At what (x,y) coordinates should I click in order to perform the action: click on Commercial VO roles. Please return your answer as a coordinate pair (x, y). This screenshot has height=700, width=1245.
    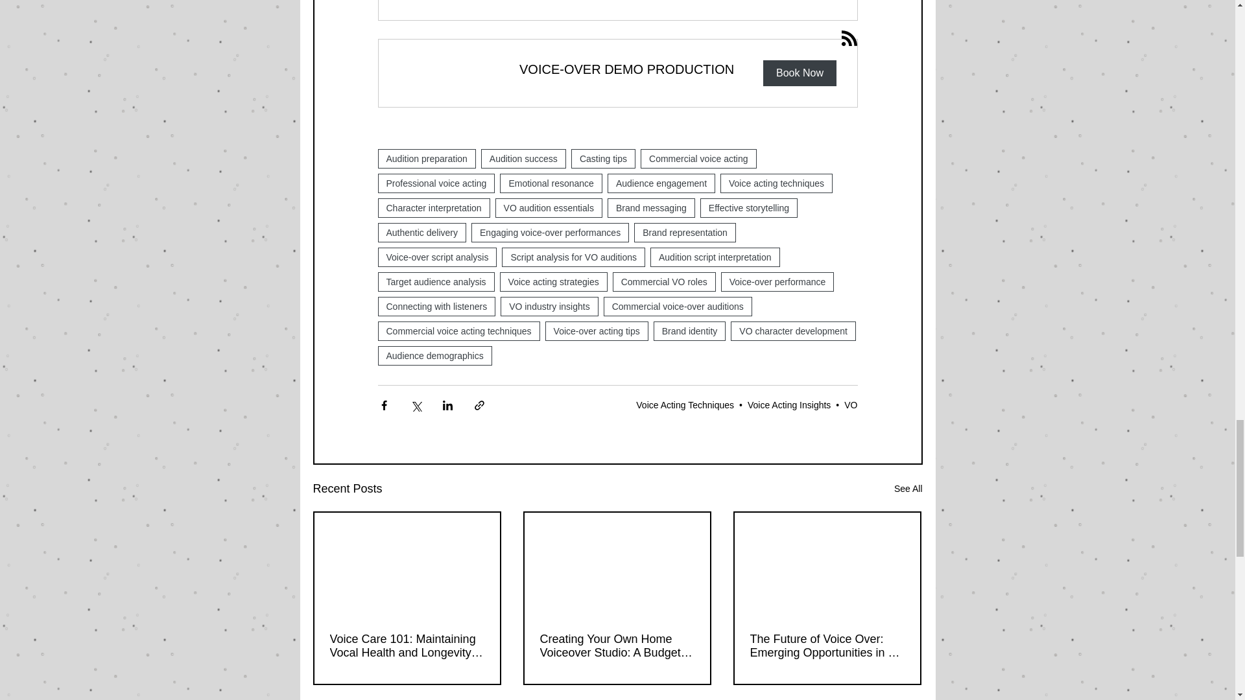
    Looking at the image, I should click on (664, 282).